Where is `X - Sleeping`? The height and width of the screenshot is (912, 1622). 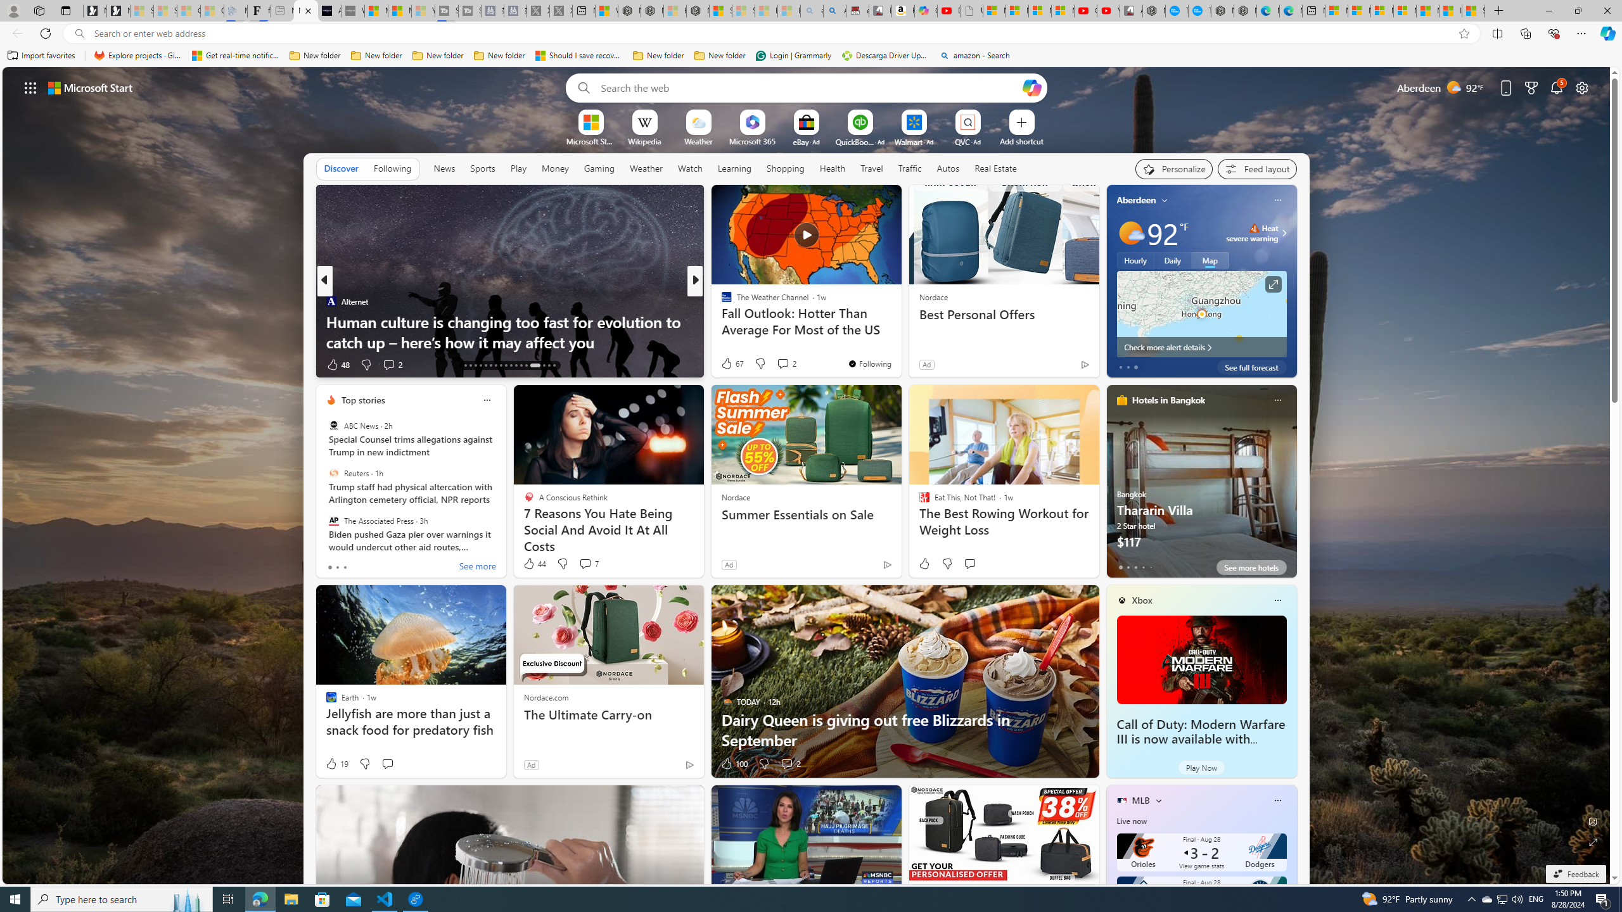 X - Sleeping is located at coordinates (561, 11).